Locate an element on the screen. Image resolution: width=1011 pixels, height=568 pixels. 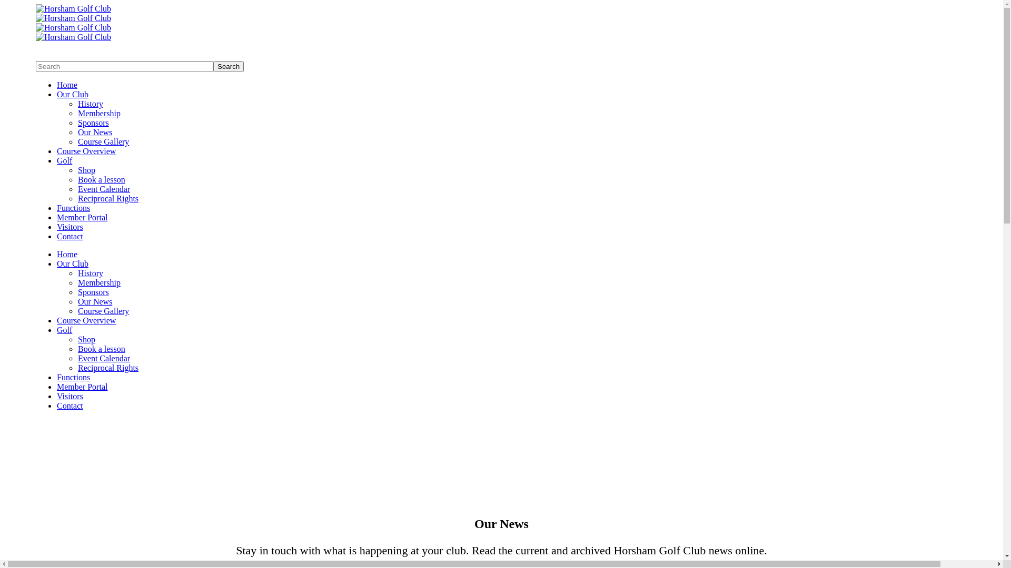
Book a lesson is located at coordinates (102, 180).